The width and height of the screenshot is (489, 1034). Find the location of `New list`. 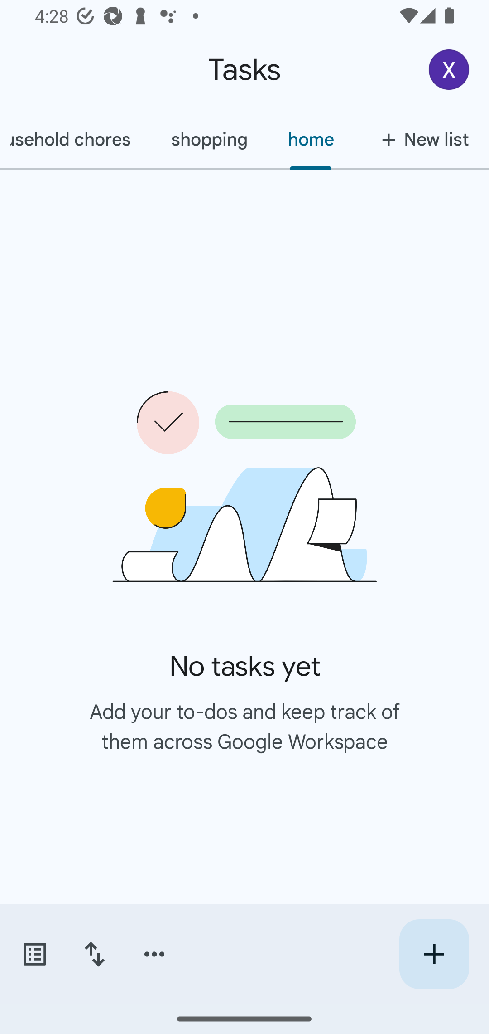

New list is located at coordinates (421, 139).